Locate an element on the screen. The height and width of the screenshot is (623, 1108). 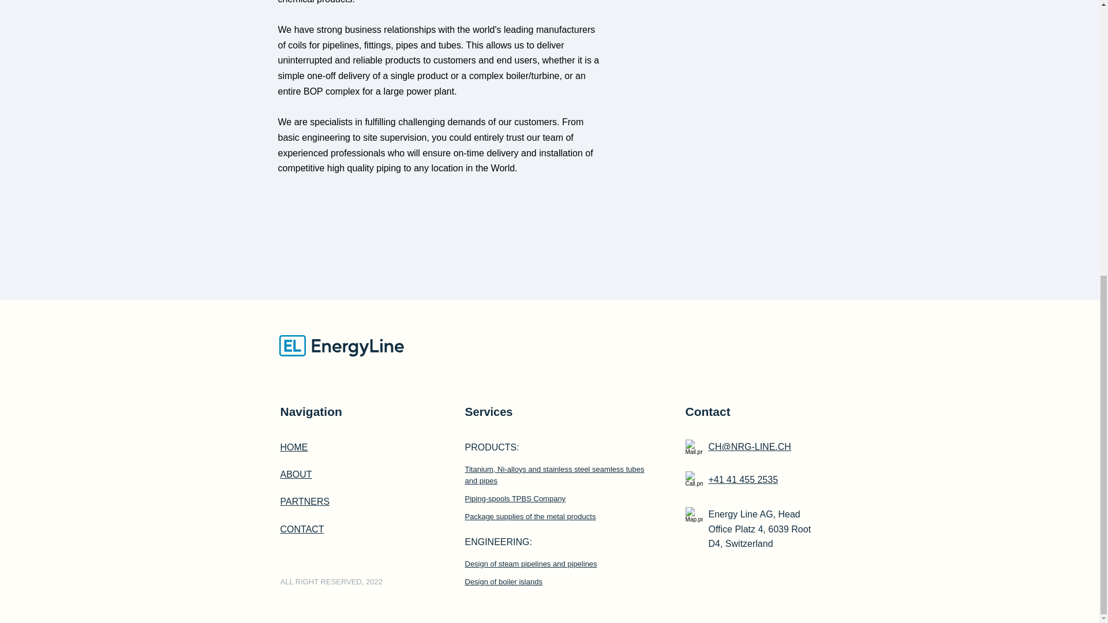
ABOUT is located at coordinates (296, 474).